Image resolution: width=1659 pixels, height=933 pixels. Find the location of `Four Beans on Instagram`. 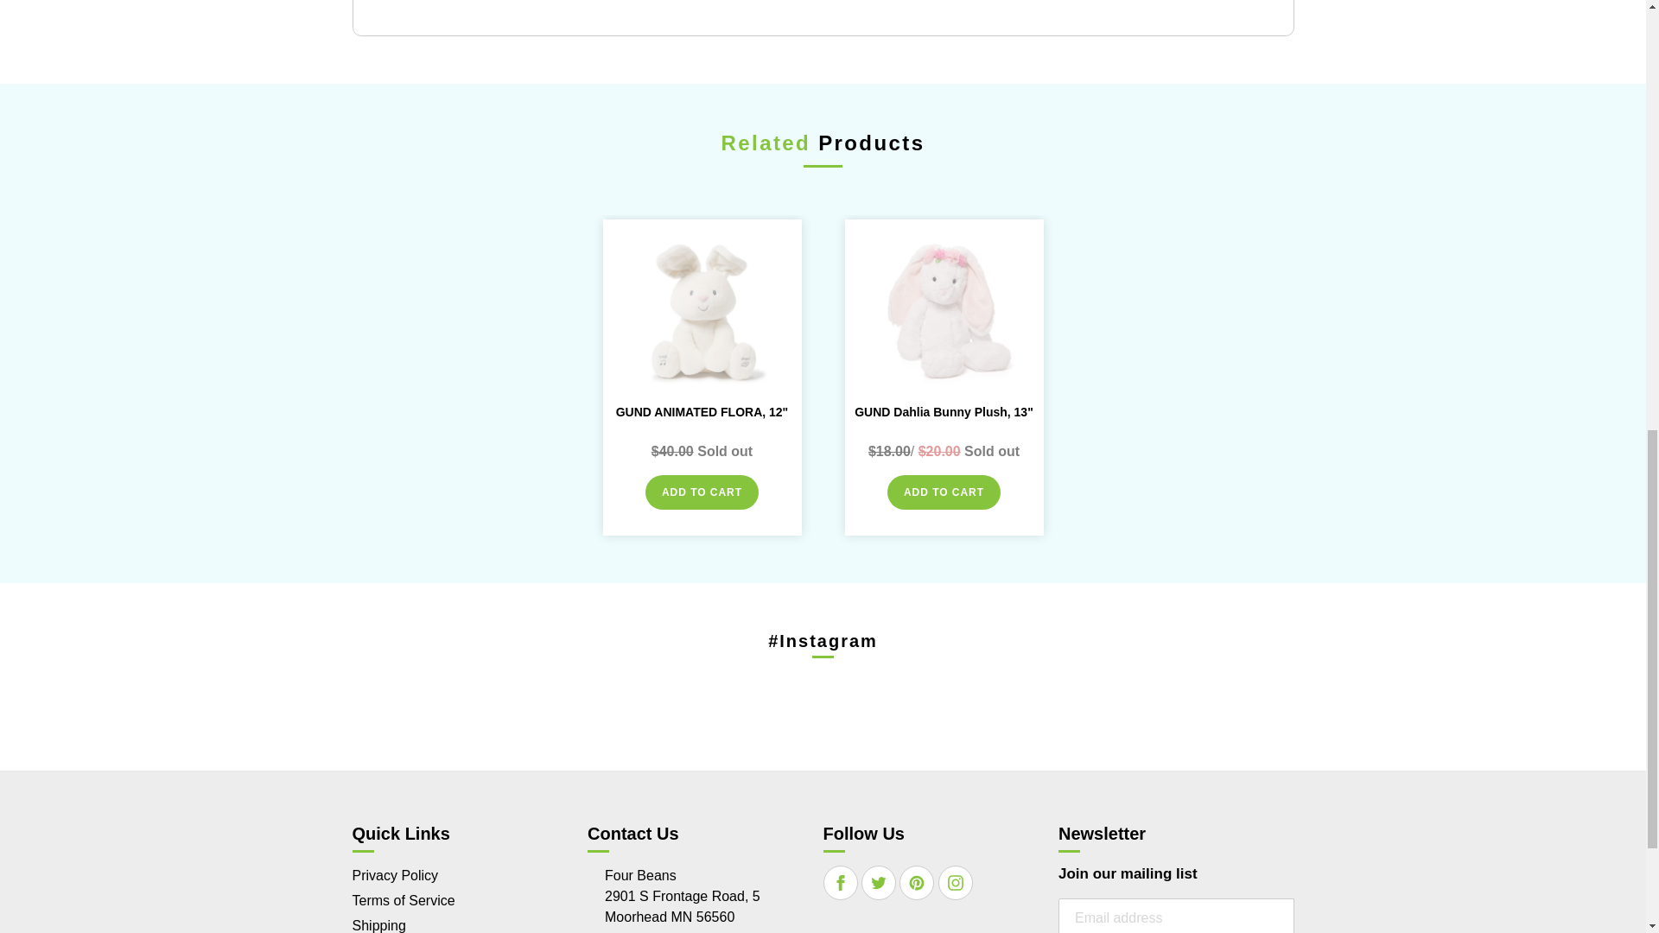

Four Beans on Instagram is located at coordinates (956, 883).